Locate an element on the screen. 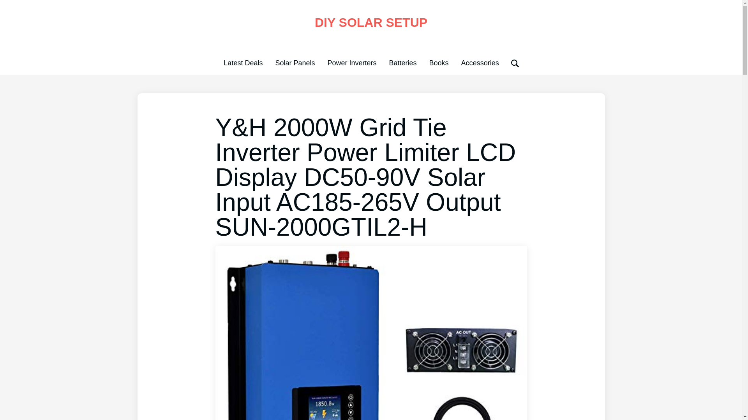  DIY SOLAR SETUP is located at coordinates (371, 22).